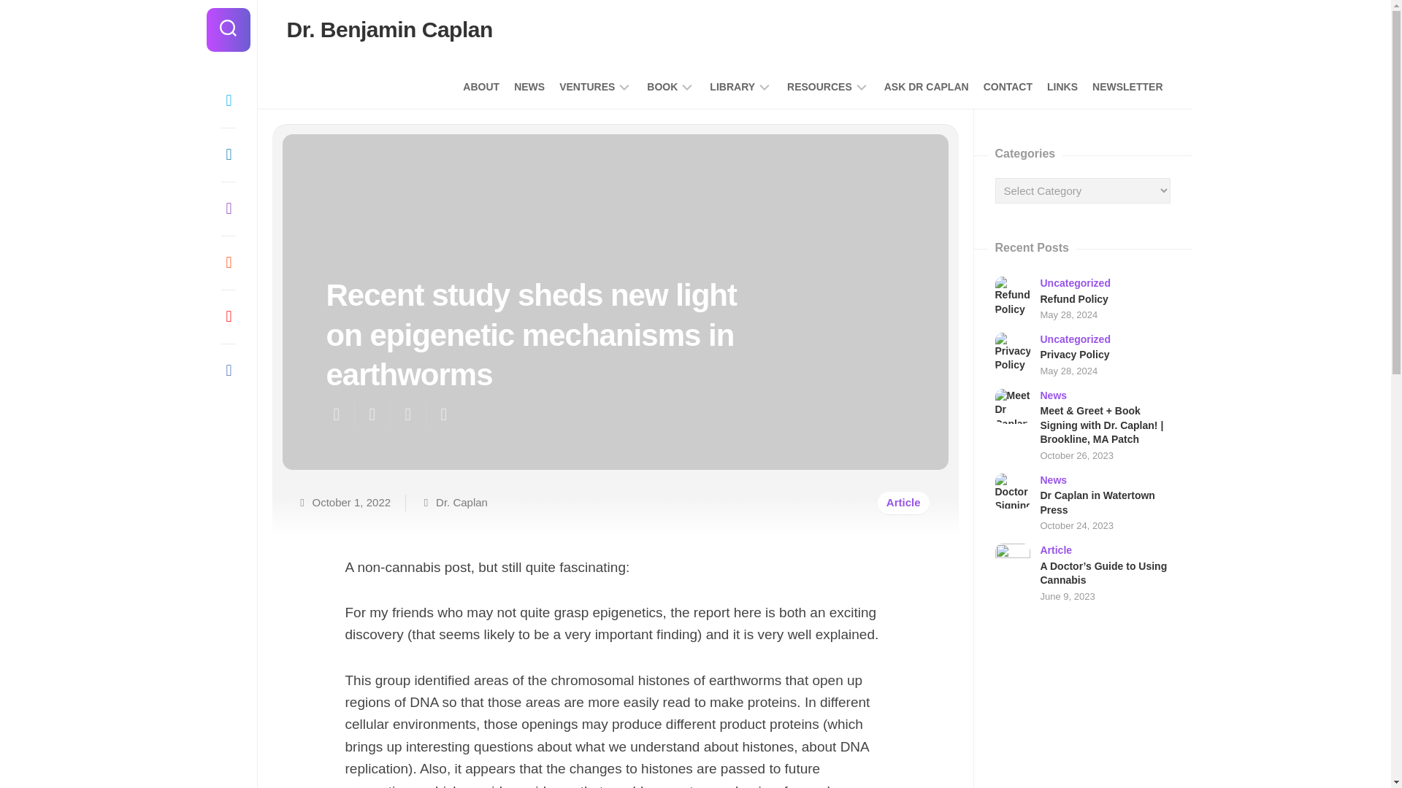  I want to click on LINKS, so click(1062, 86).